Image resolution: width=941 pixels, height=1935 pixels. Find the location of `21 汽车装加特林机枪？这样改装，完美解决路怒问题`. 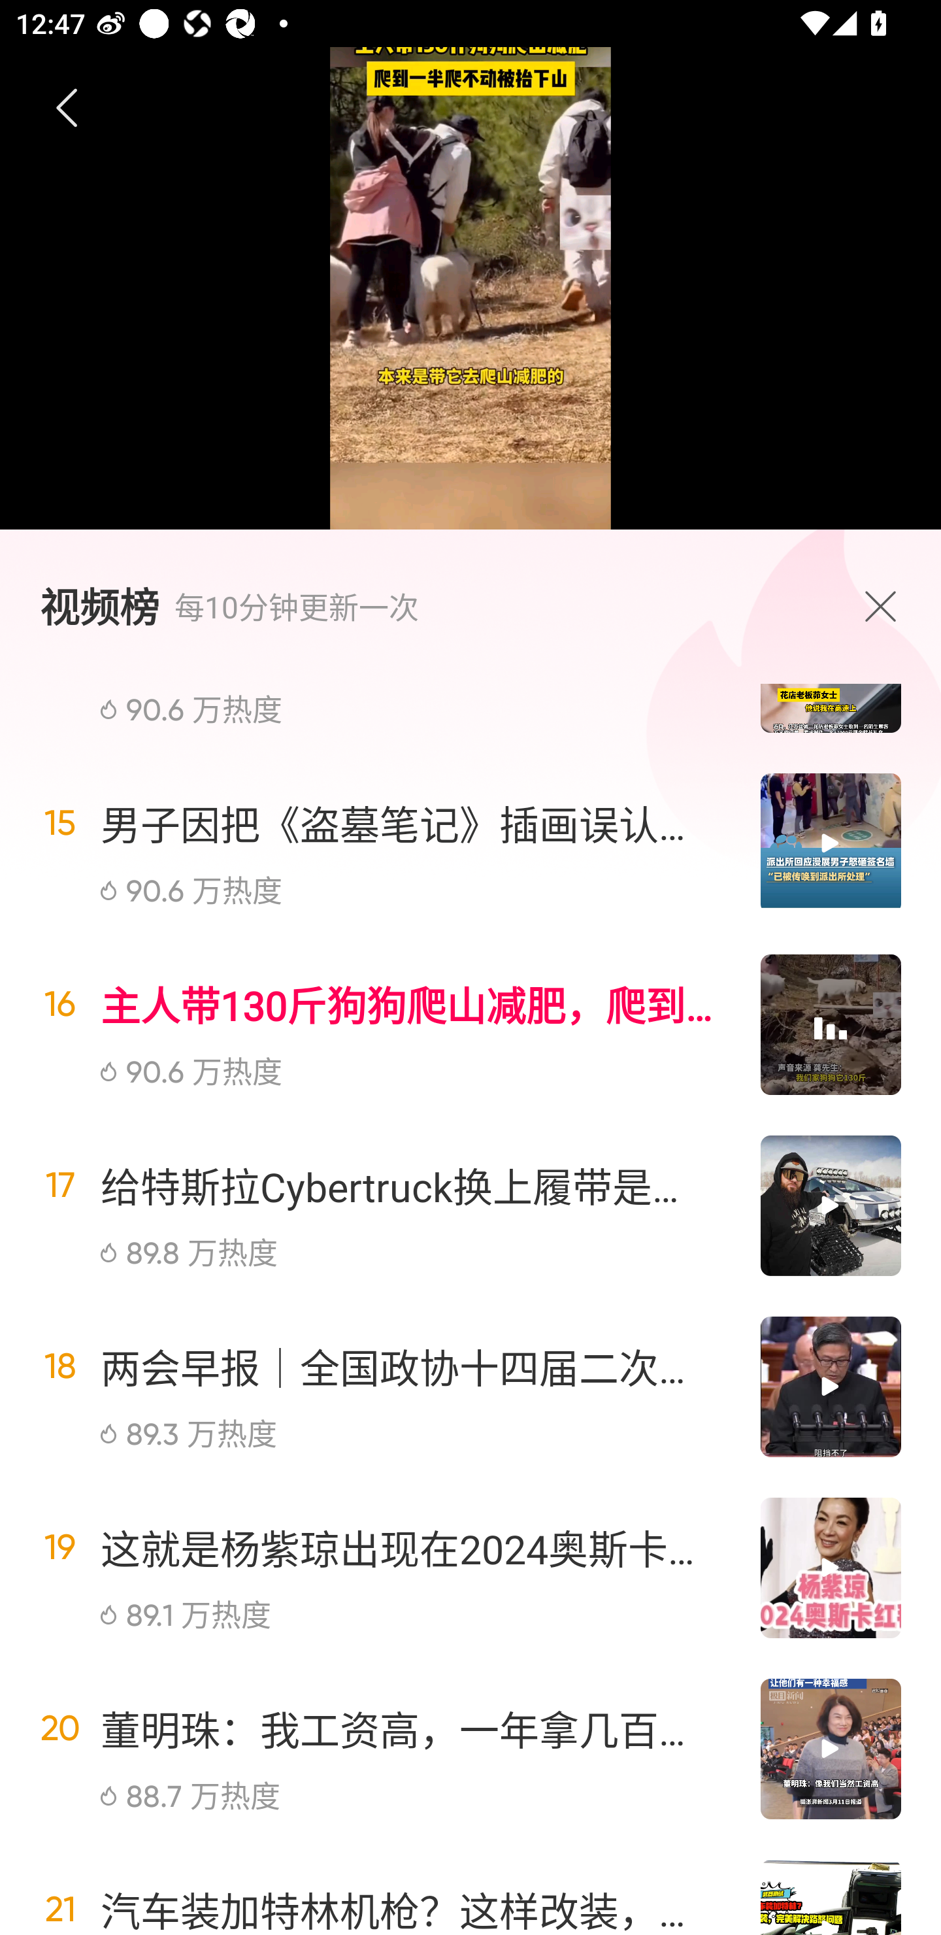

21 汽车装加特林机枪？这样改装，完美解决路怒问题 is located at coordinates (470, 1887).